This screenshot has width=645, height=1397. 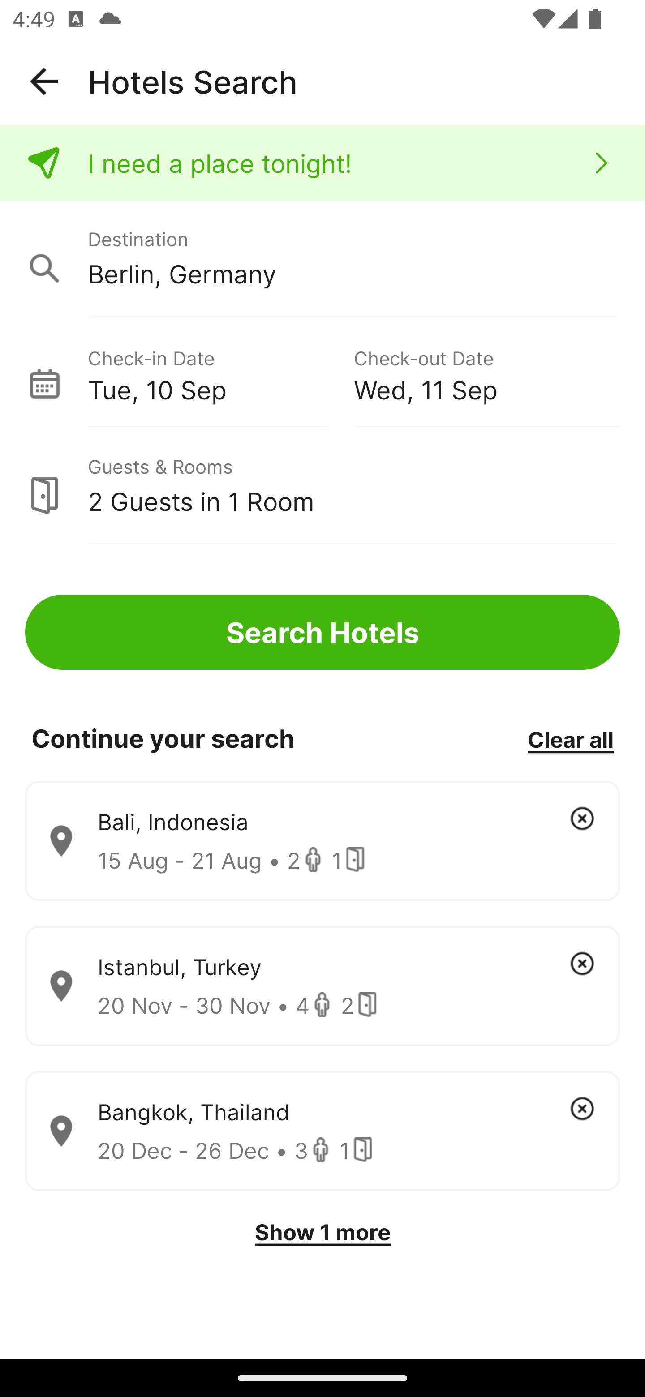 What do you see at coordinates (322, 841) in the screenshot?
I see `Bali, Indonesia 15 Aug - 21 Aug • 2  1 ` at bounding box center [322, 841].